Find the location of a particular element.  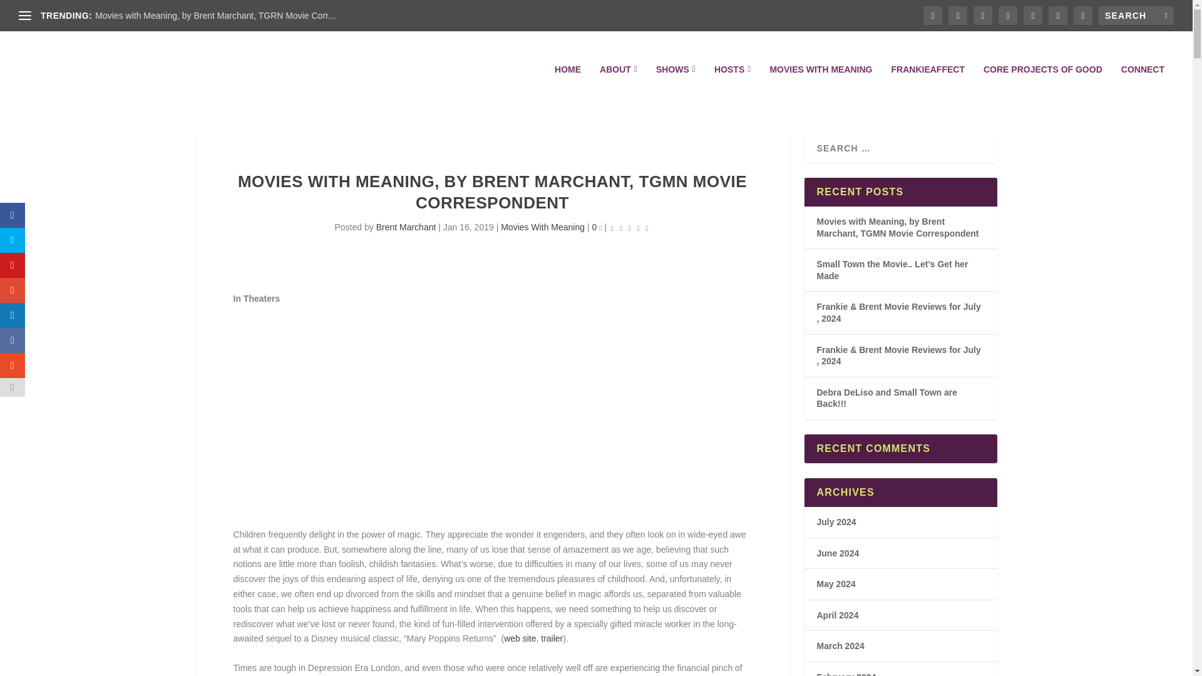

0 is located at coordinates (596, 227).